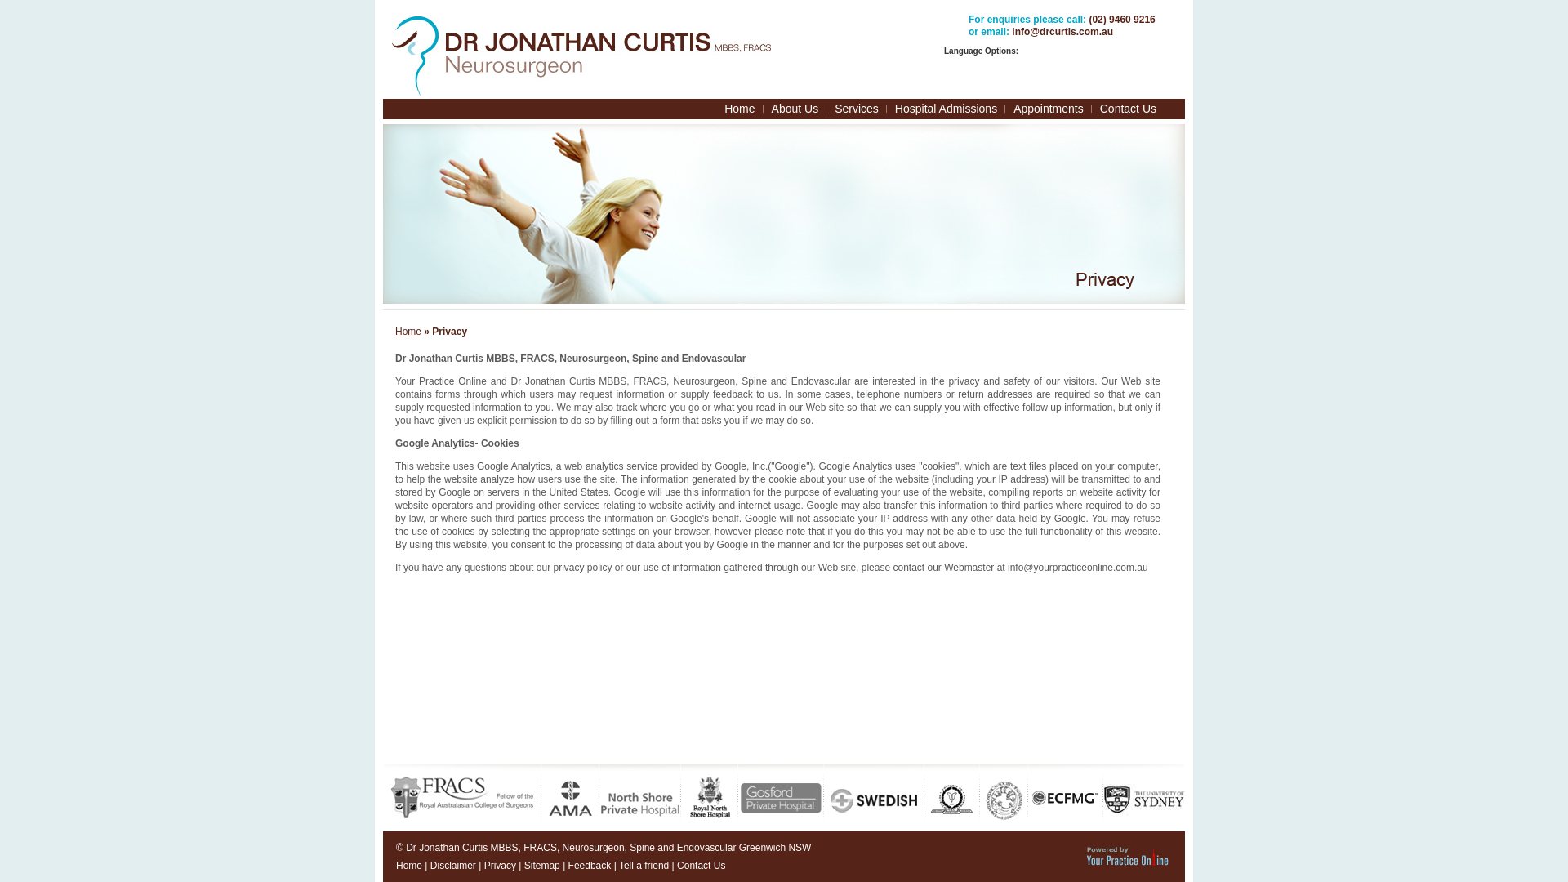  What do you see at coordinates (409, 866) in the screenshot?
I see `Home` at bounding box center [409, 866].